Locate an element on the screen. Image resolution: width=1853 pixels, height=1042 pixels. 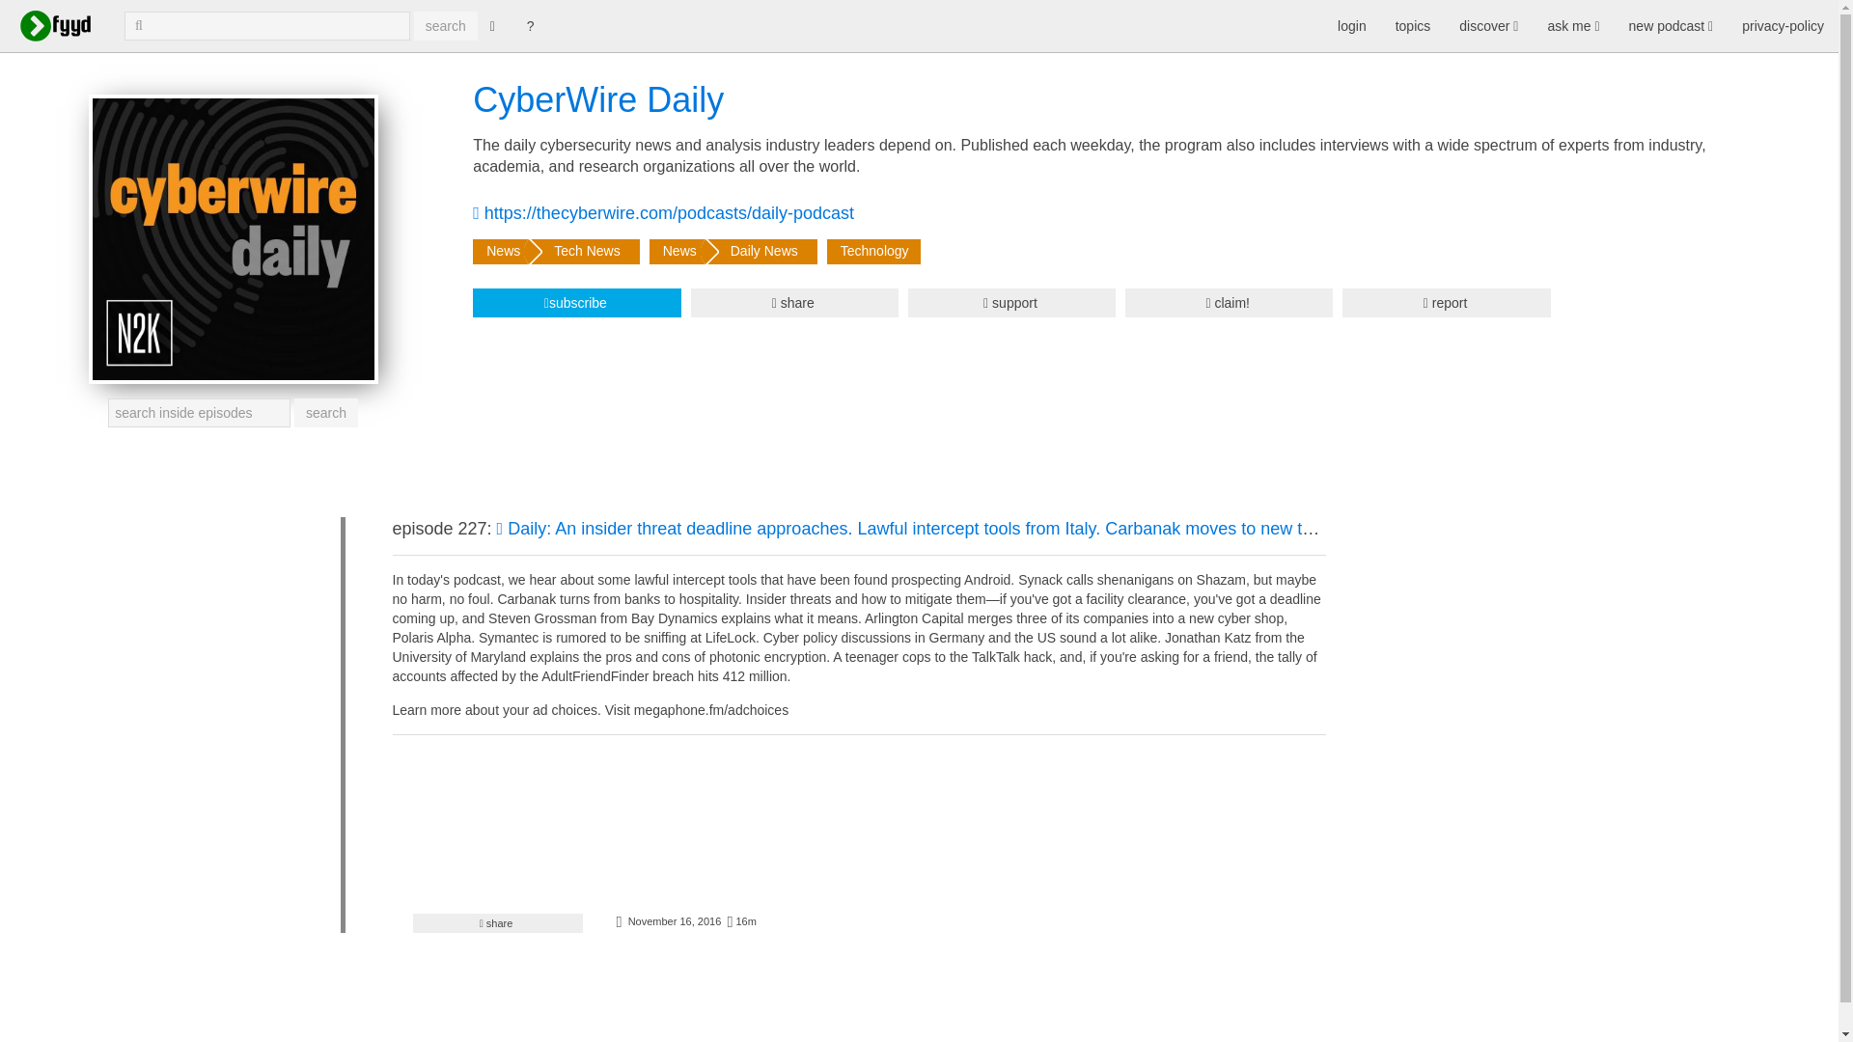
ask me is located at coordinates (1573, 25).